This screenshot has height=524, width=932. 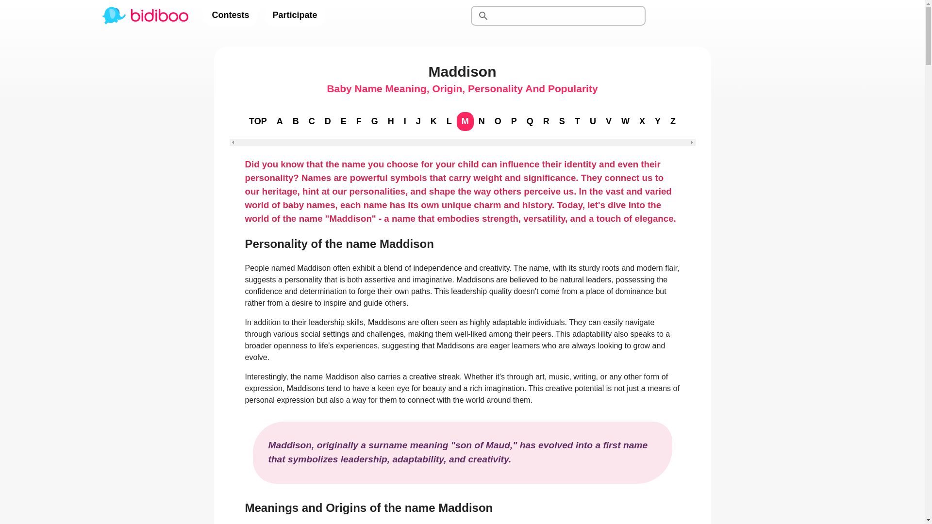 What do you see at coordinates (144, 16) in the screenshot?
I see `Bidiboo Baby Photo Contest` at bounding box center [144, 16].